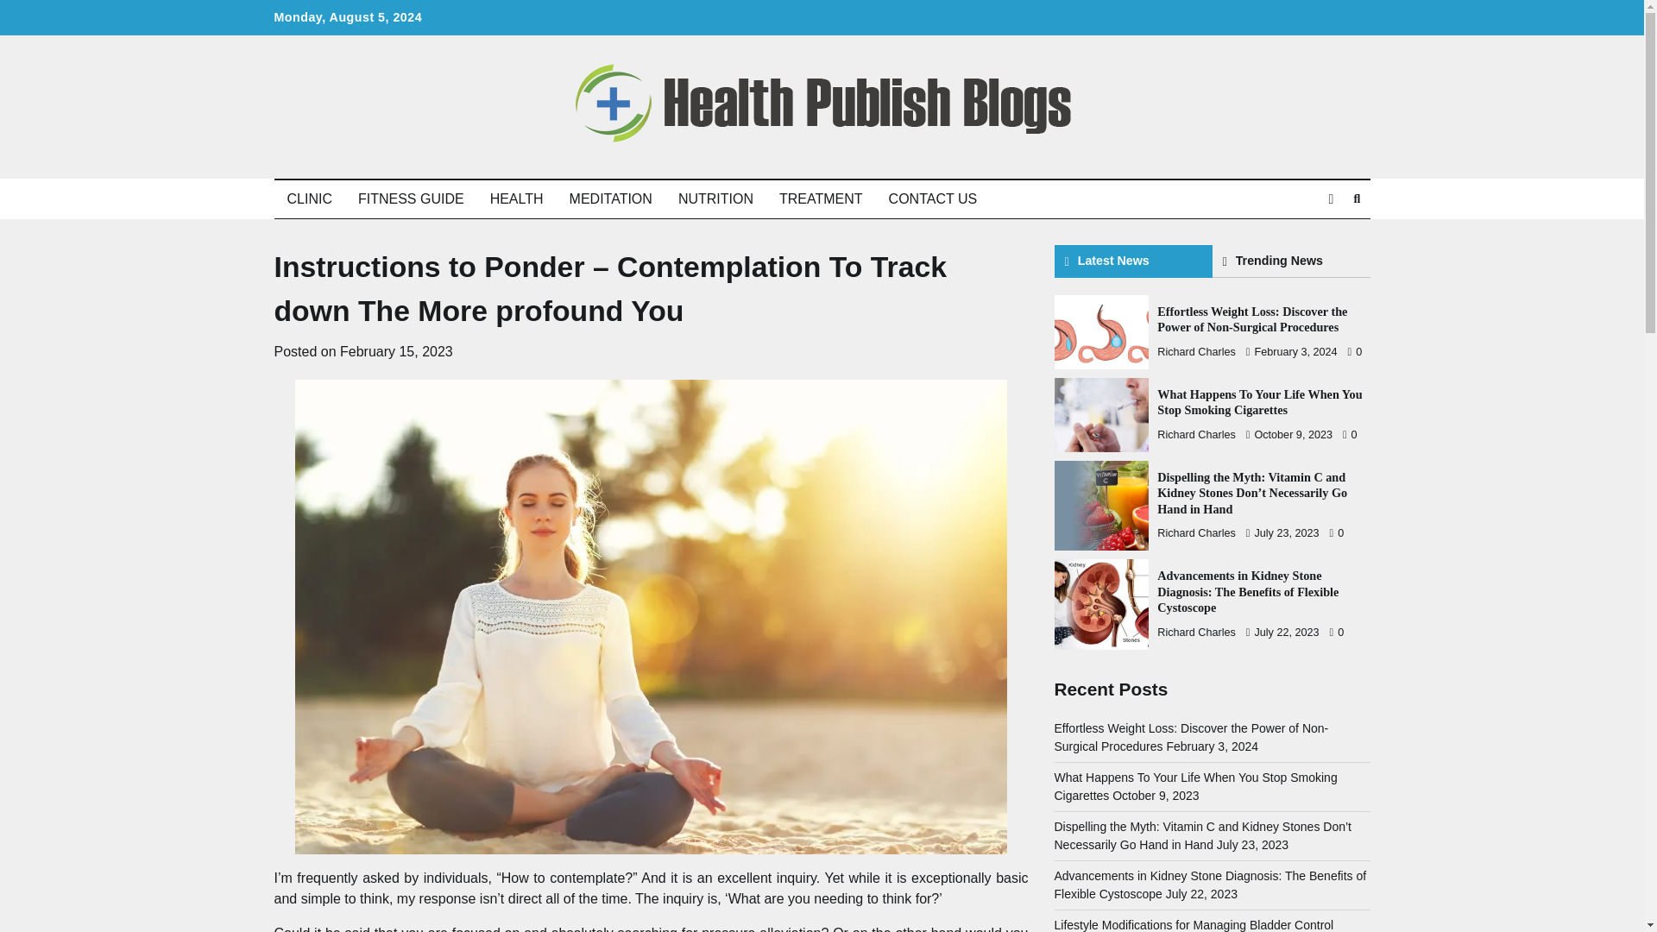  What do you see at coordinates (1290, 261) in the screenshot?
I see `Trending News` at bounding box center [1290, 261].